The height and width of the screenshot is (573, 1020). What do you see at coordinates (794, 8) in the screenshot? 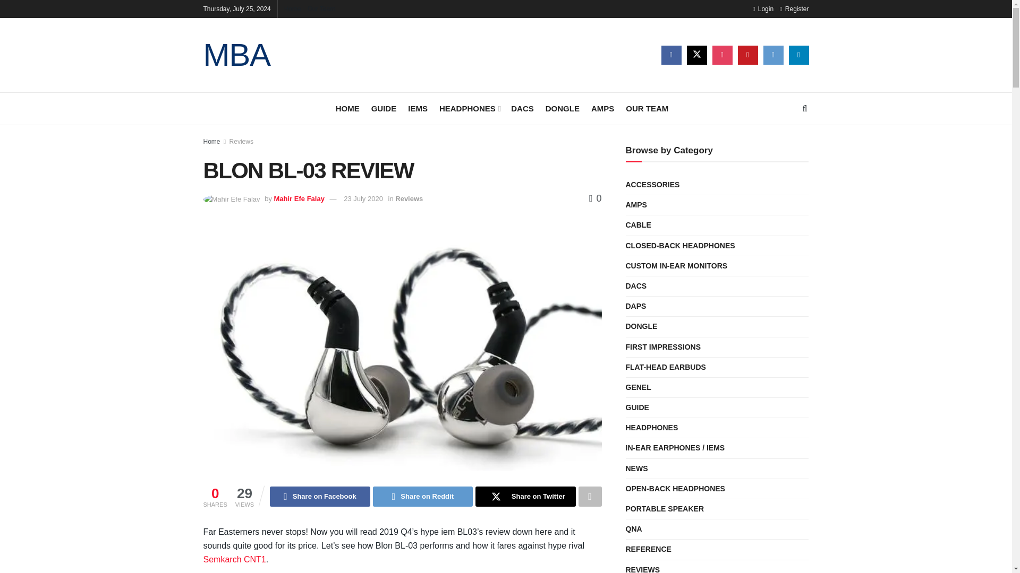
I see `Register` at bounding box center [794, 8].